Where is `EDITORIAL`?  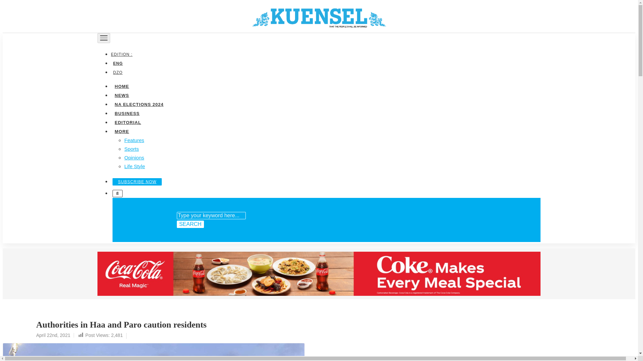
EDITORIAL is located at coordinates (128, 122).